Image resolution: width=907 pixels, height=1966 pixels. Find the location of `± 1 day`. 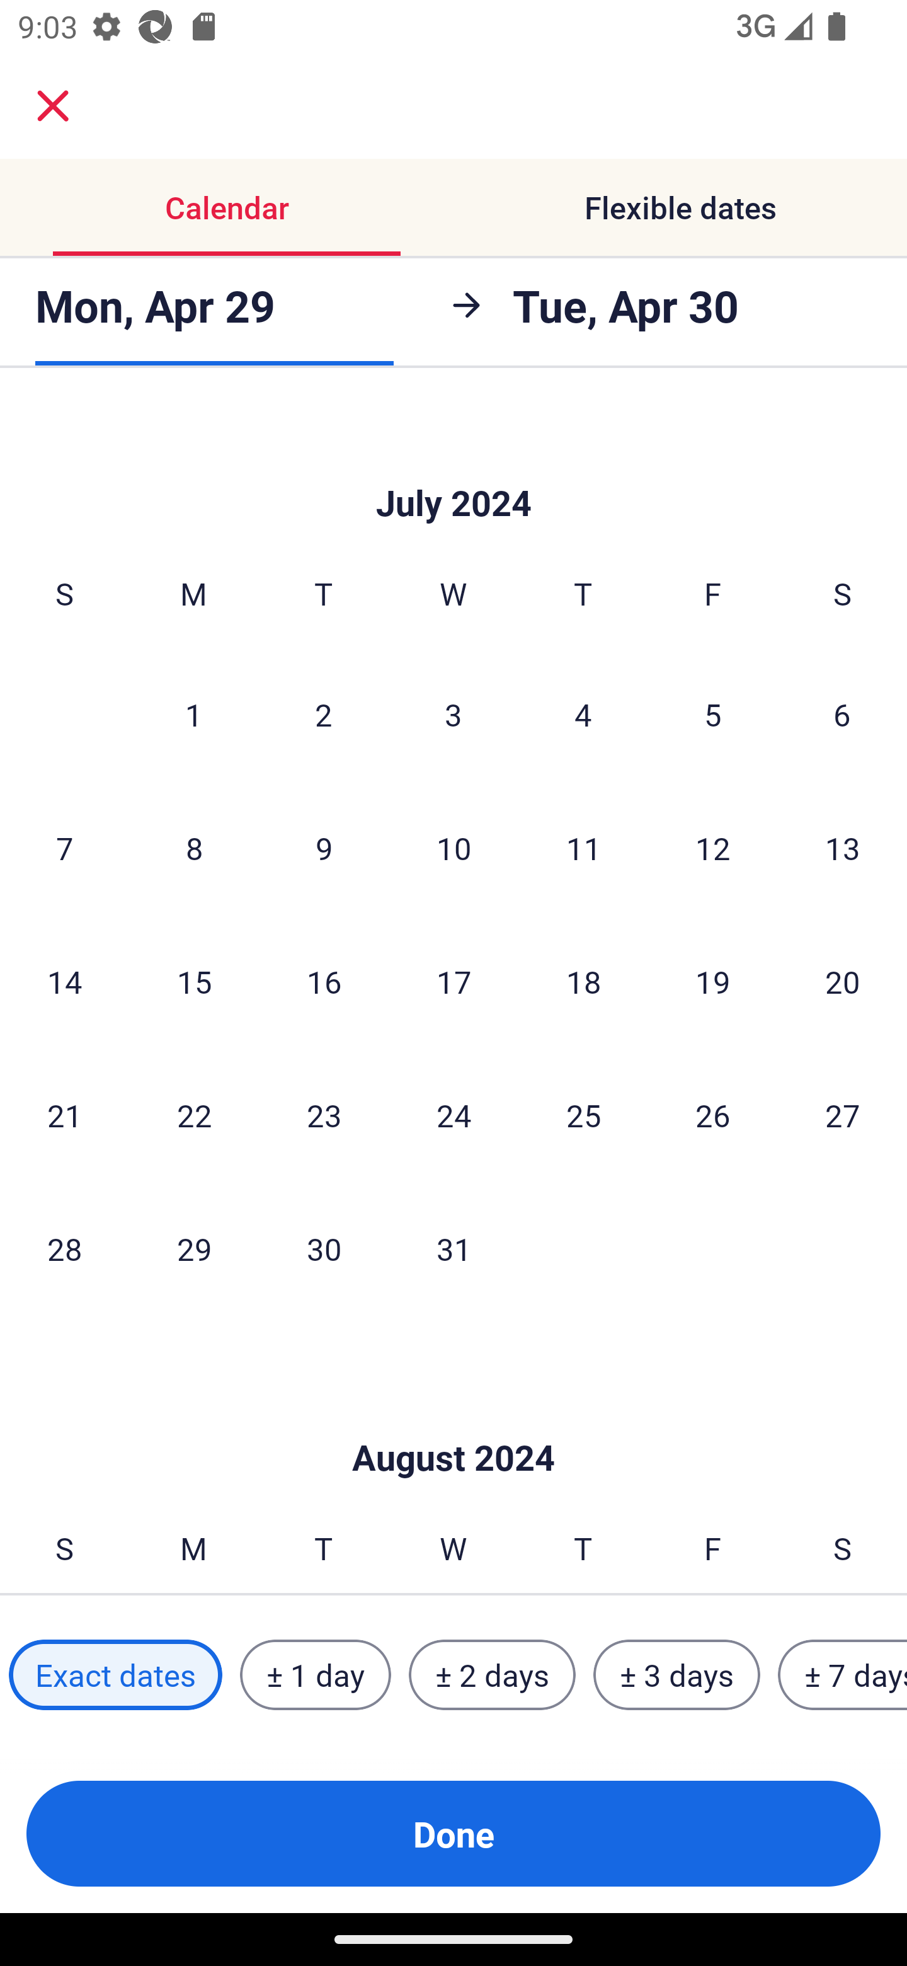

± 1 day is located at coordinates (315, 1675).